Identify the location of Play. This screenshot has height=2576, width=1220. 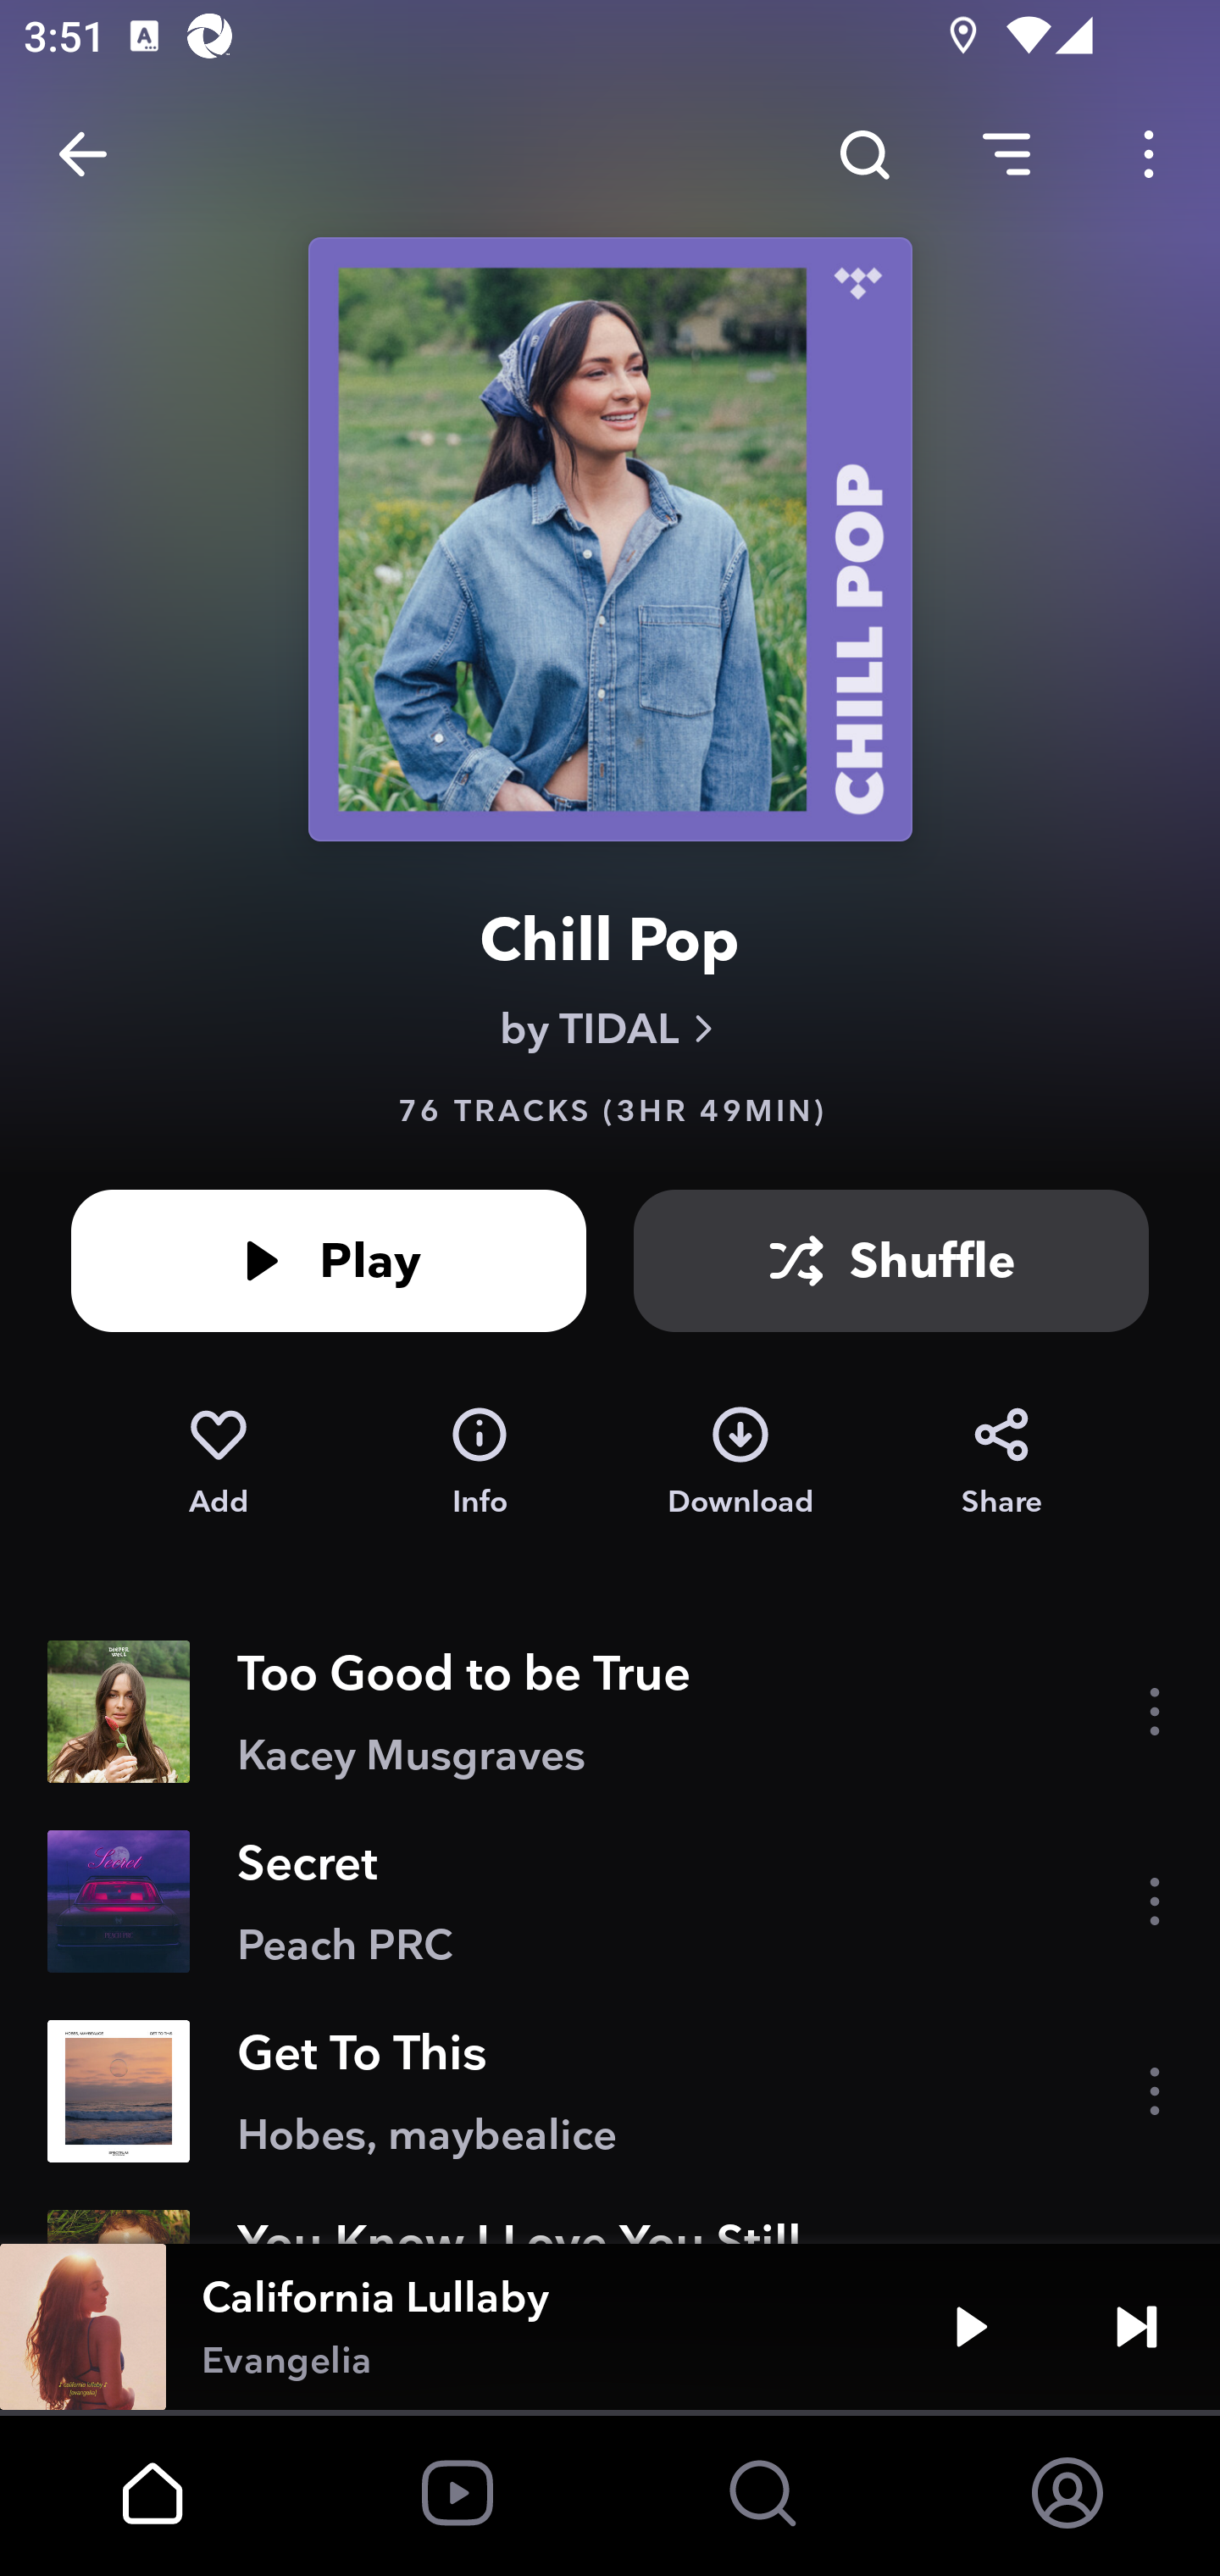
(329, 1261).